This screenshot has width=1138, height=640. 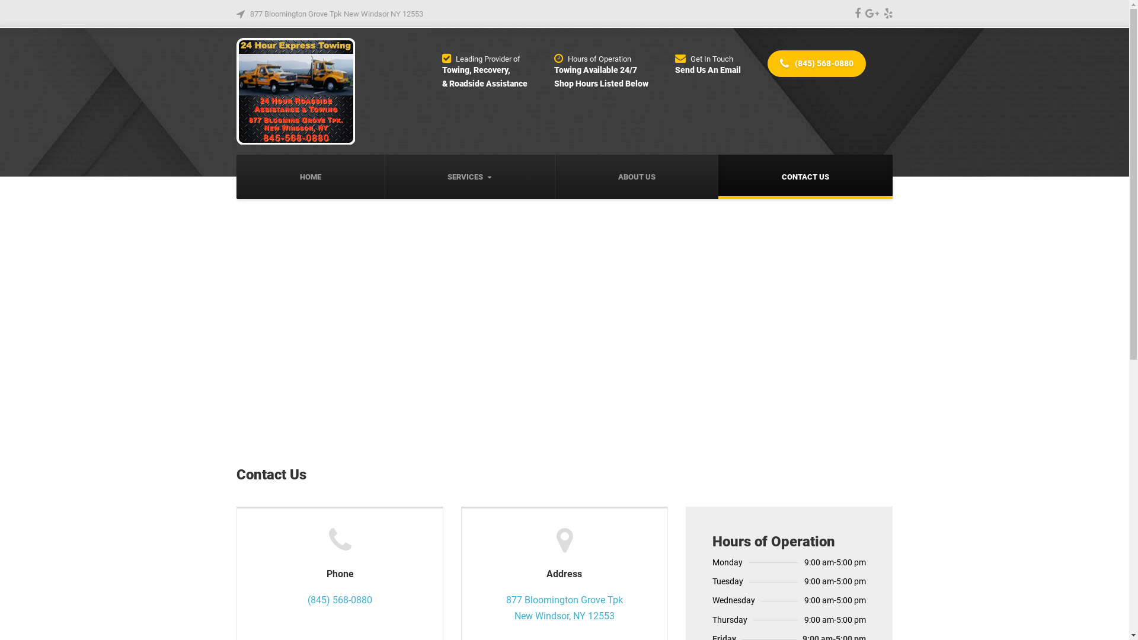 What do you see at coordinates (311, 177) in the screenshot?
I see `HOME` at bounding box center [311, 177].